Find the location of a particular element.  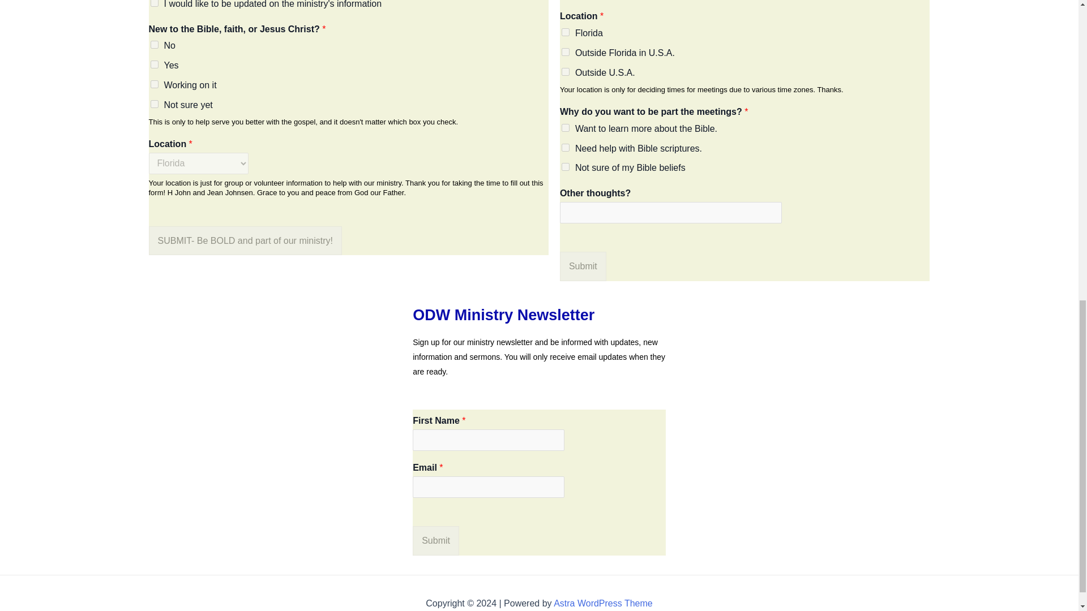

I would like to be updated on the ministry's information is located at coordinates (155, 3).